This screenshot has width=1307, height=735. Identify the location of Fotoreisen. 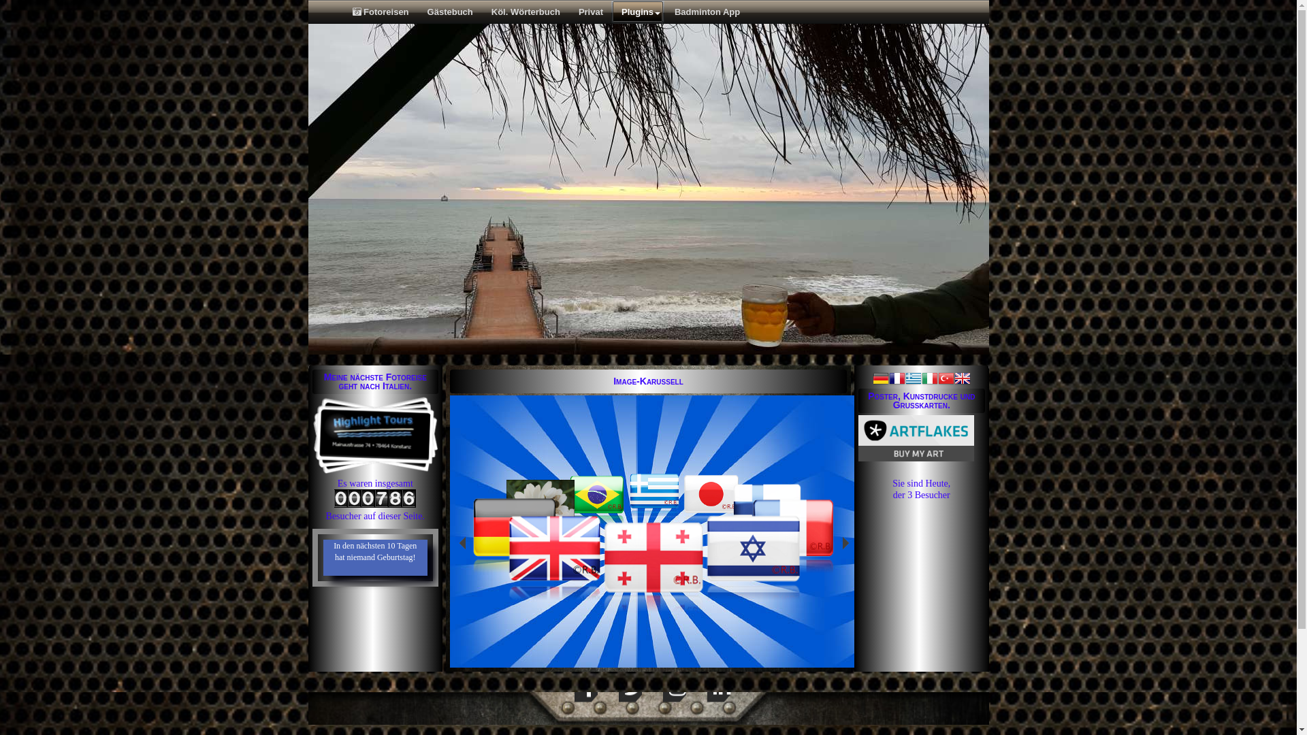
(379, 12).